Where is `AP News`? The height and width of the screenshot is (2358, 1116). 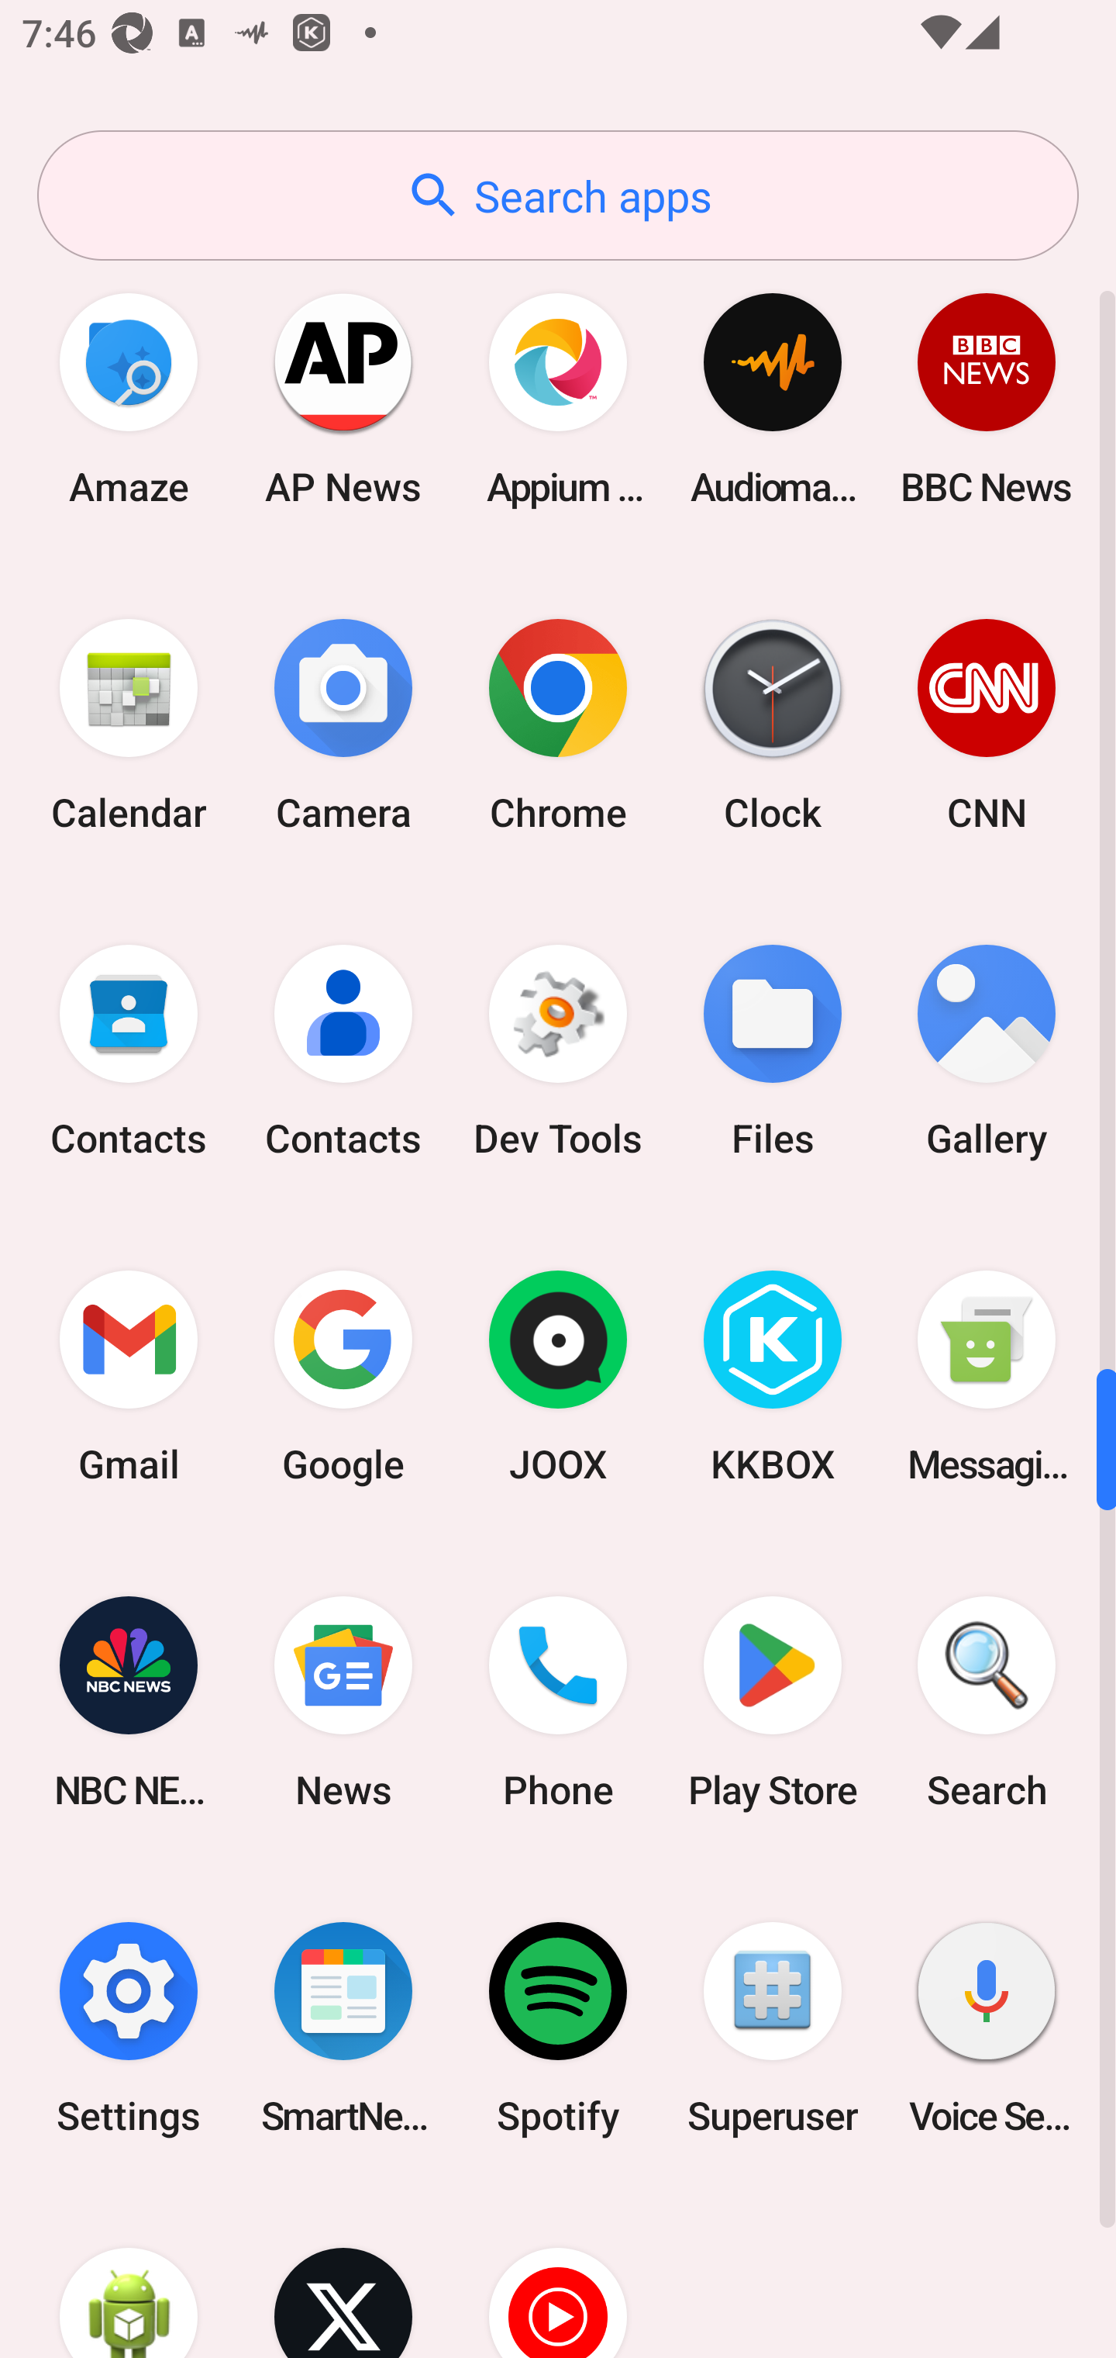 AP News is located at coordinates (343, 399).